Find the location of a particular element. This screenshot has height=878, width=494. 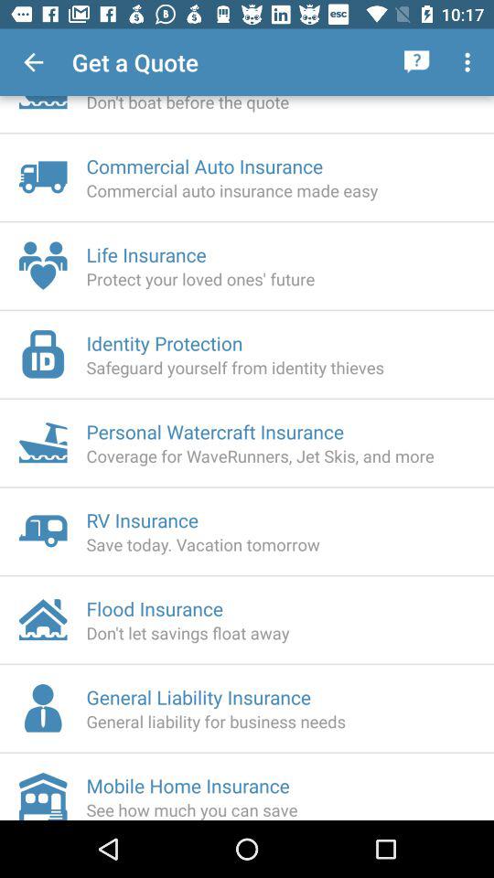

click on first icon at the top right corner is located at coordinates (417, 62).